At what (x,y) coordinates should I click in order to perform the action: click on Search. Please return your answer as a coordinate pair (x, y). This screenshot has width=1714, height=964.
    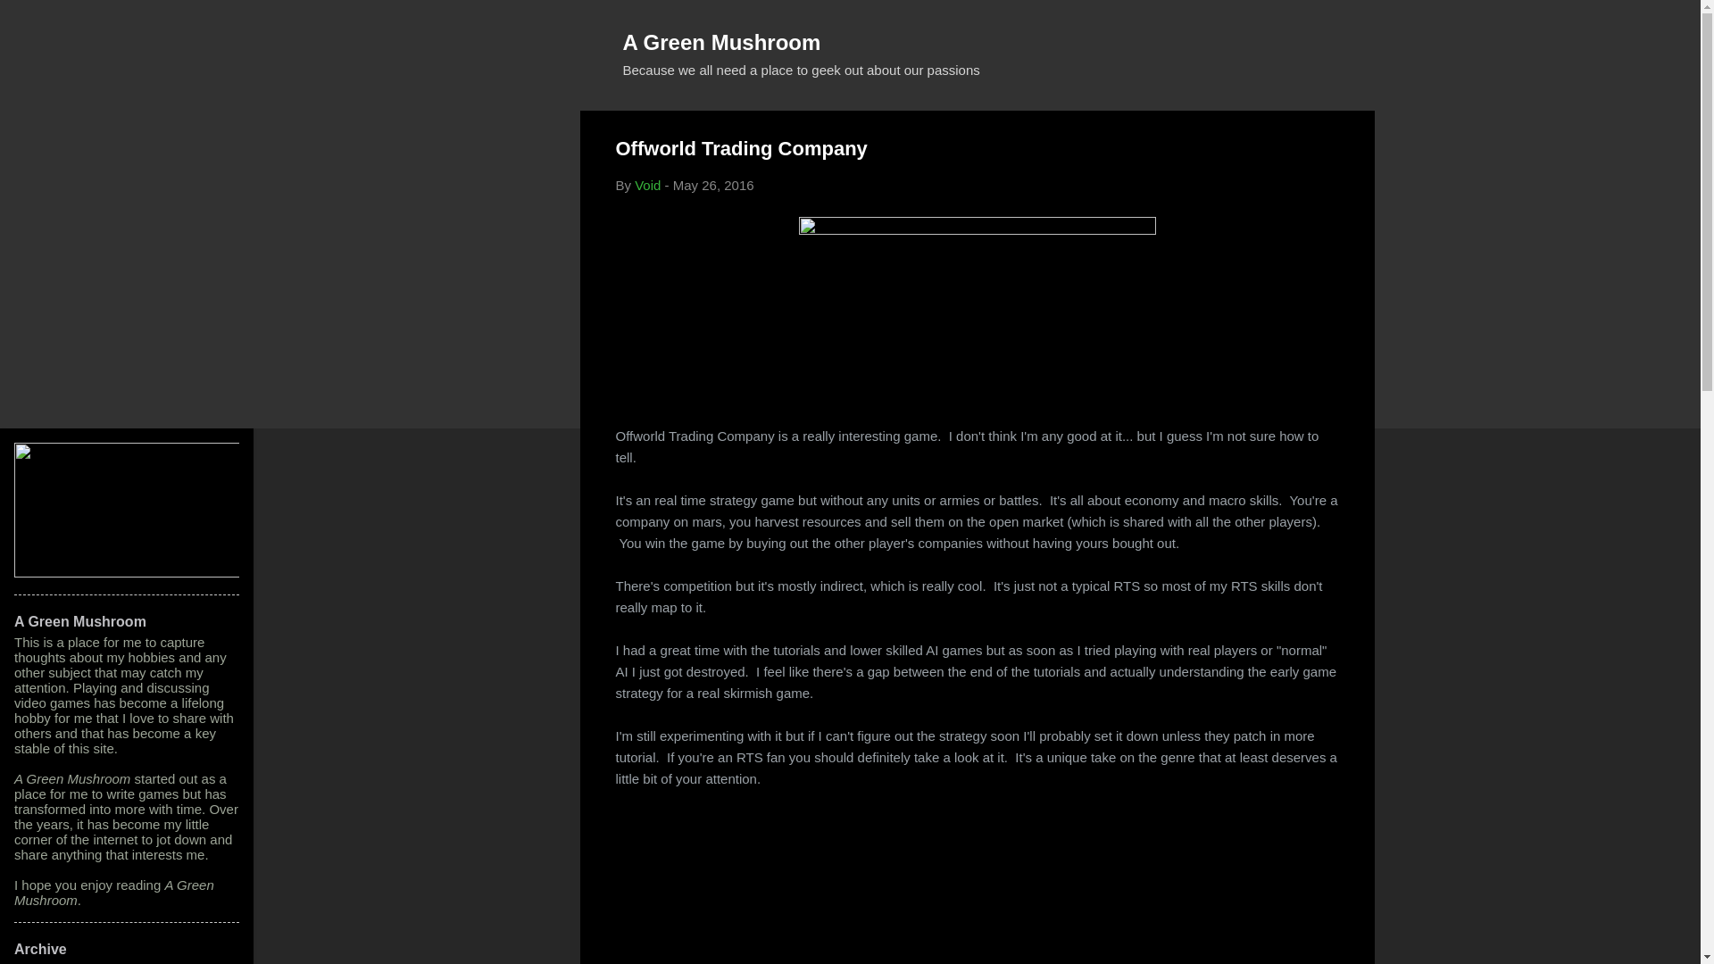
    Looking at the image, I should click on (35, 21).